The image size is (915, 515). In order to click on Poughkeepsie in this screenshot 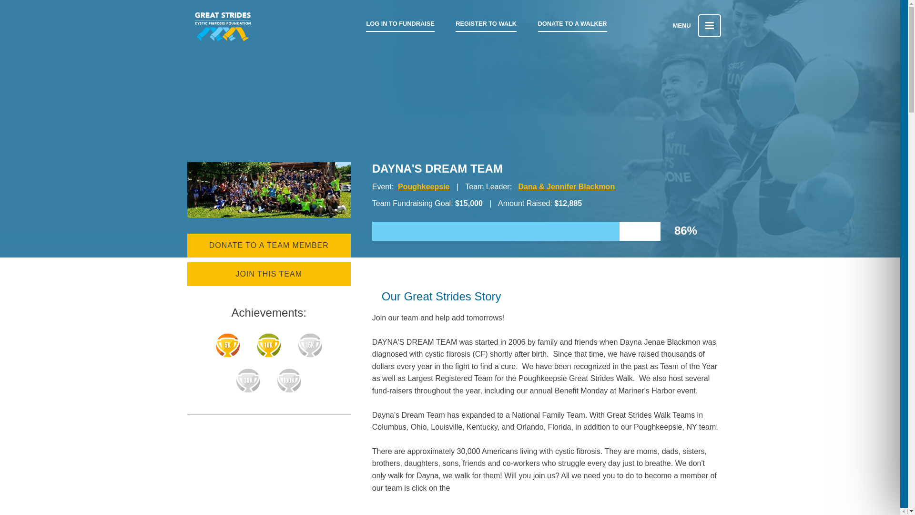, I will do `click(423, 186)`.